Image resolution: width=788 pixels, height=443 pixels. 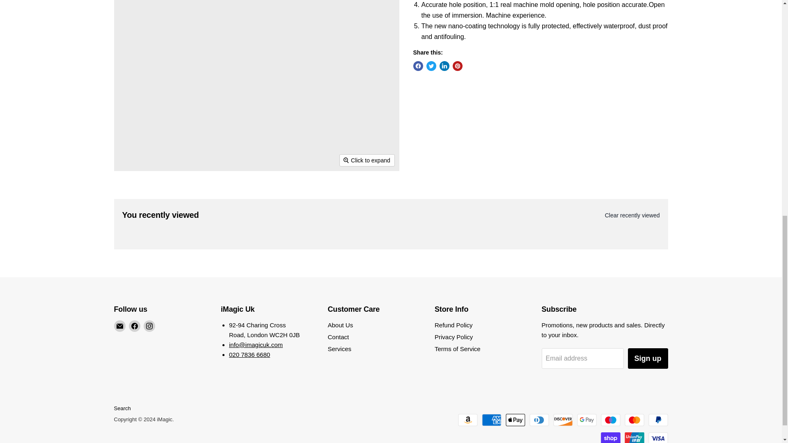 I want to click on Click to expand, so click(x=367, y=160).